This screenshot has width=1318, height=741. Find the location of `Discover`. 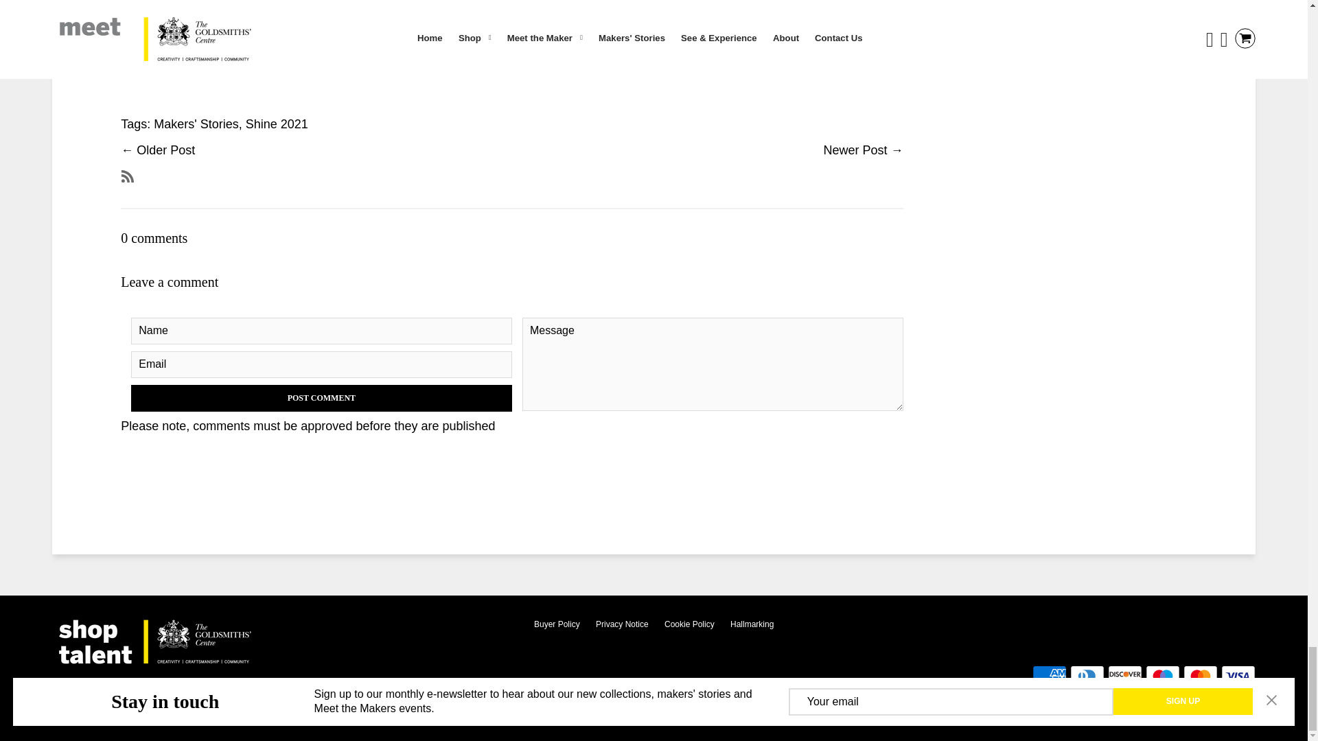

Discover is located at coordinates (1125, 676).